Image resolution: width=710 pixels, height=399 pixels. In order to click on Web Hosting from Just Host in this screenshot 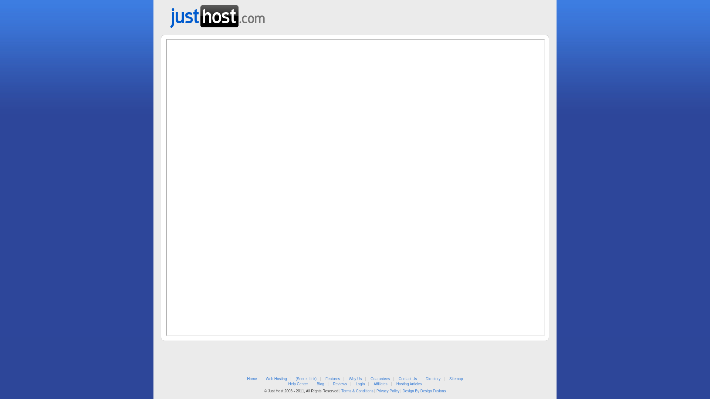, I will do `click(217, 14)`.